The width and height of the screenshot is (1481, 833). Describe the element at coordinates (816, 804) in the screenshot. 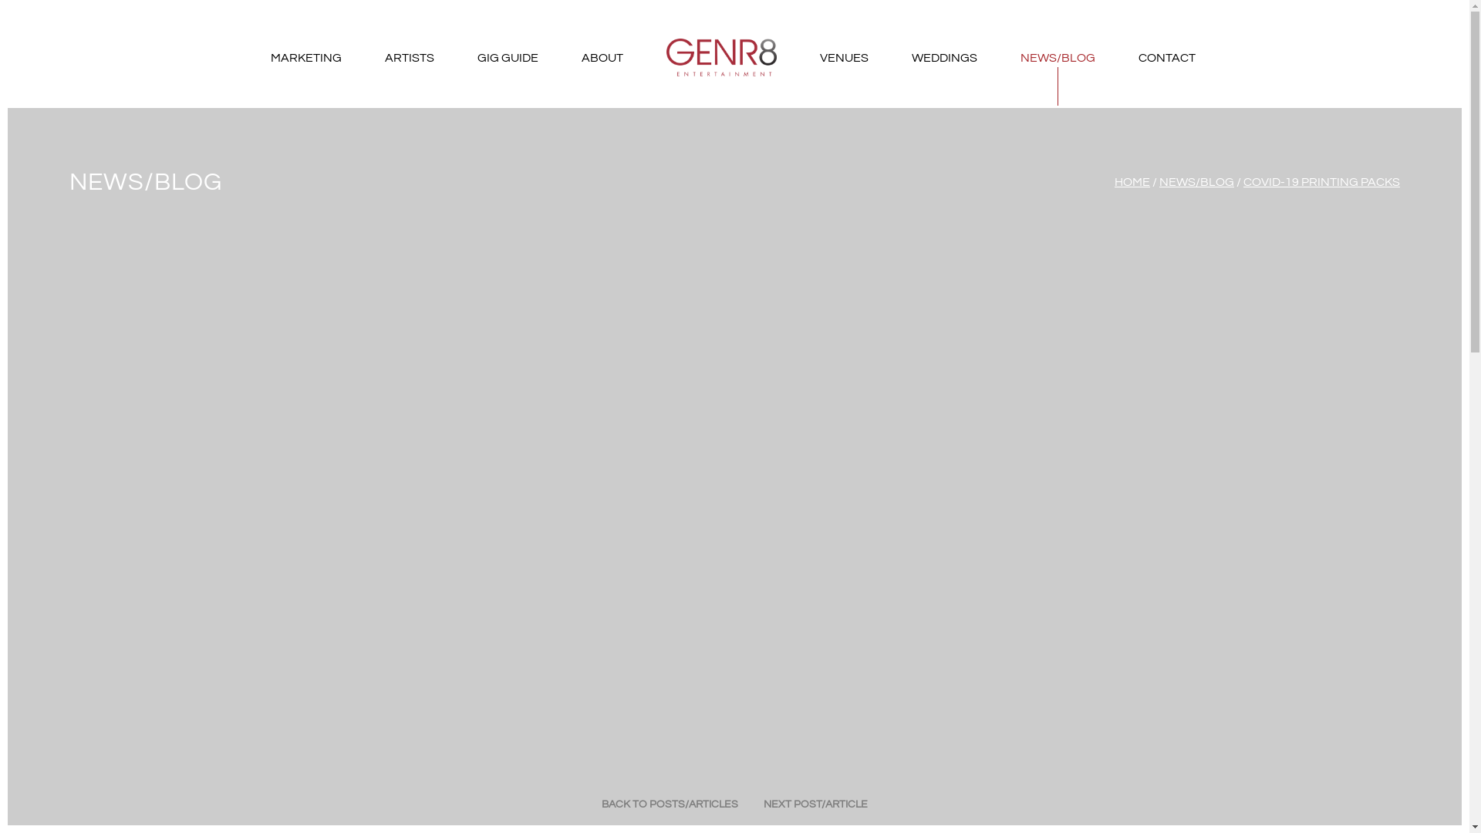

I see `NEXT POST/ARTICLE` at that location.